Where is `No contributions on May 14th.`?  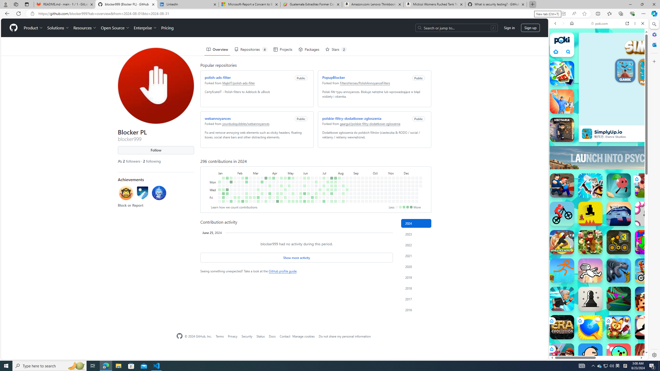 No contributions on May 14th. is located at coordinates (293, 186).